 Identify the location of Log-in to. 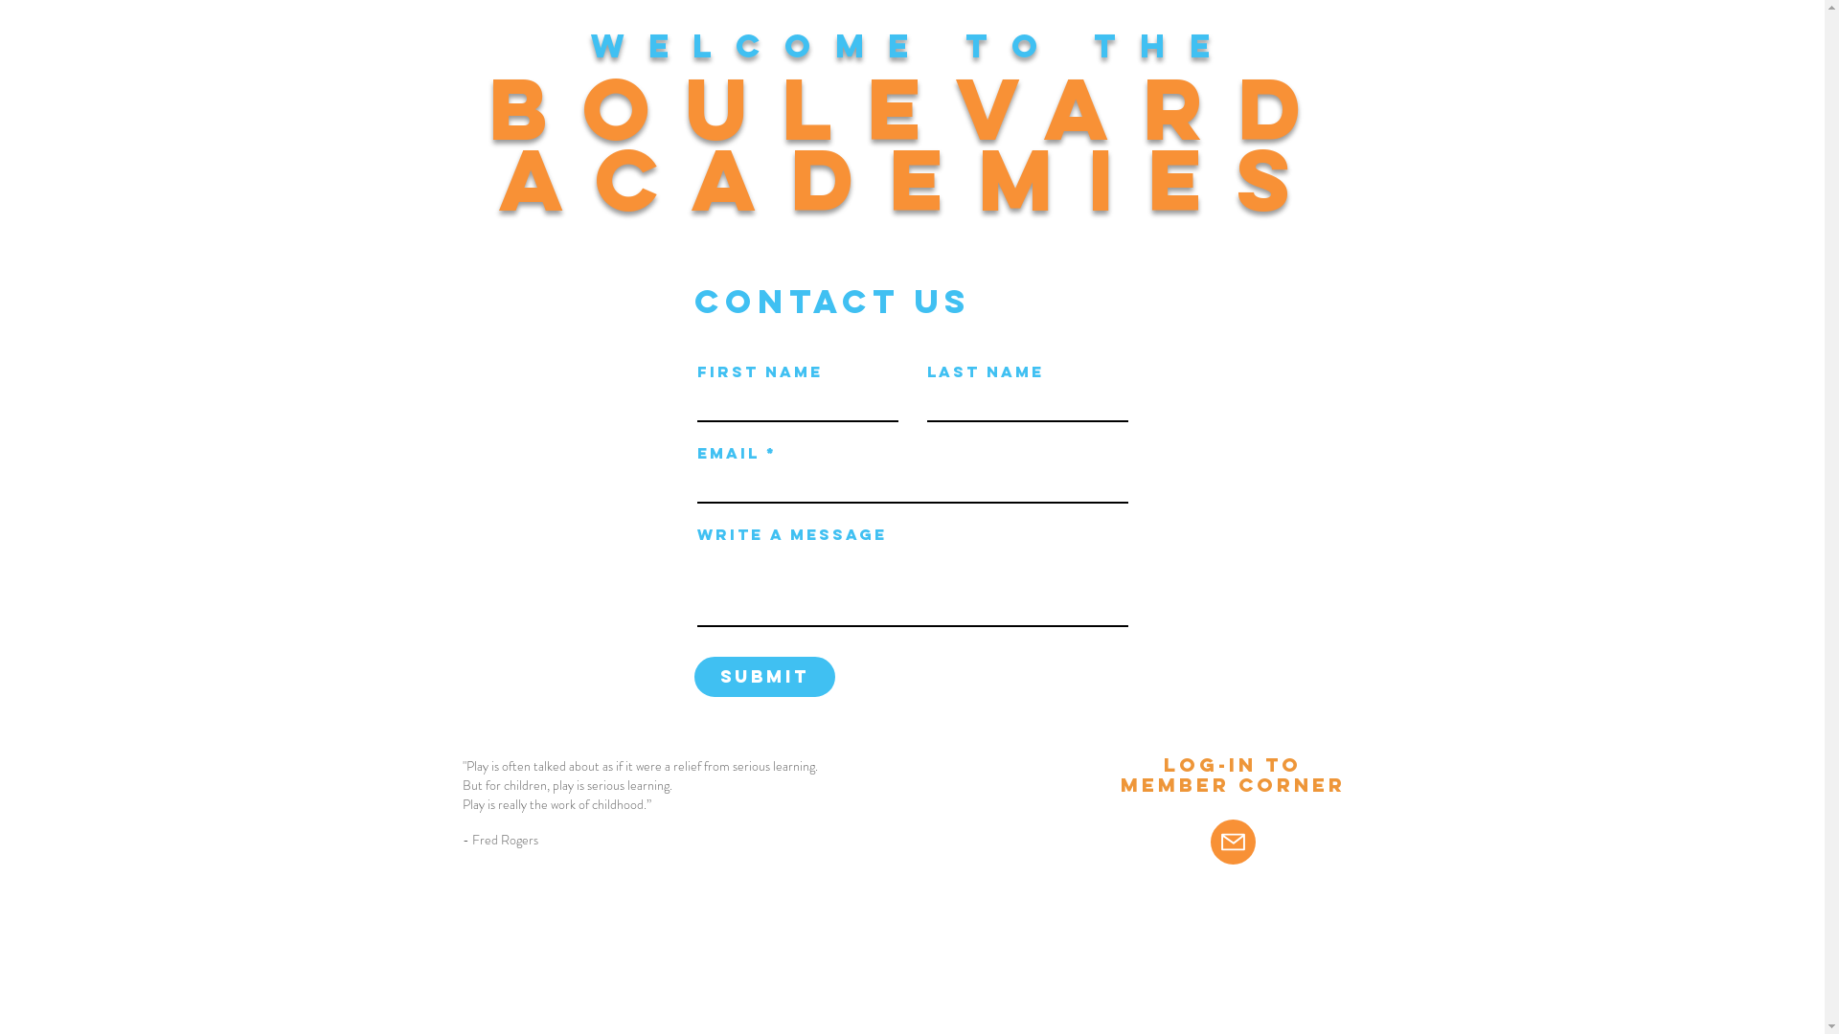
(1233, 764).